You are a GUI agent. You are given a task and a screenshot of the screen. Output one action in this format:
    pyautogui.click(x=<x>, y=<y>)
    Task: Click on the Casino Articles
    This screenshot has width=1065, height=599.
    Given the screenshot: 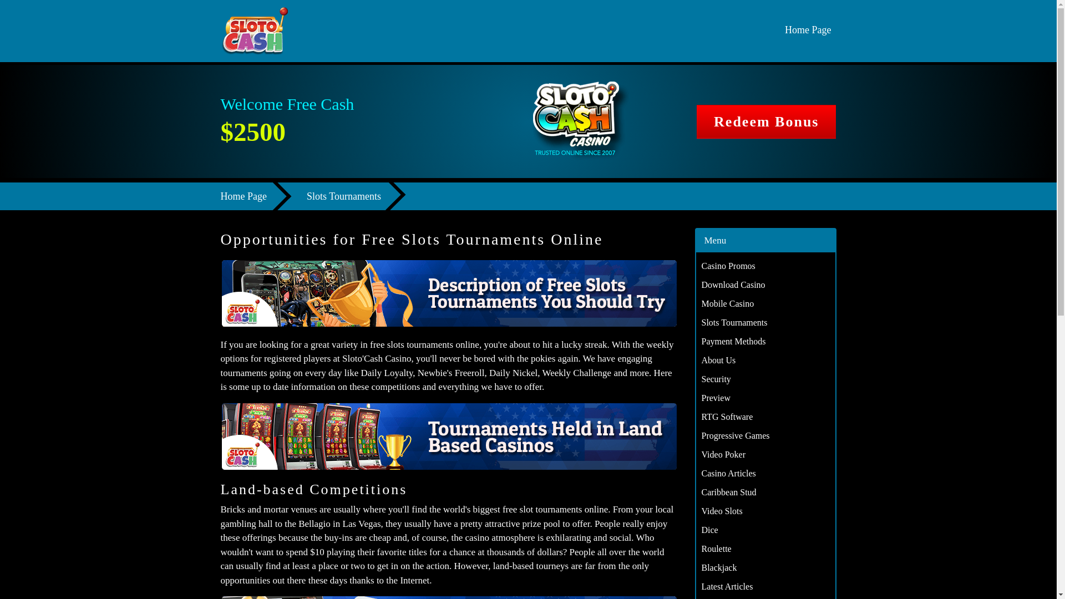 What is the action you would take?
    pyautogui.click(x=728, y=473)
    